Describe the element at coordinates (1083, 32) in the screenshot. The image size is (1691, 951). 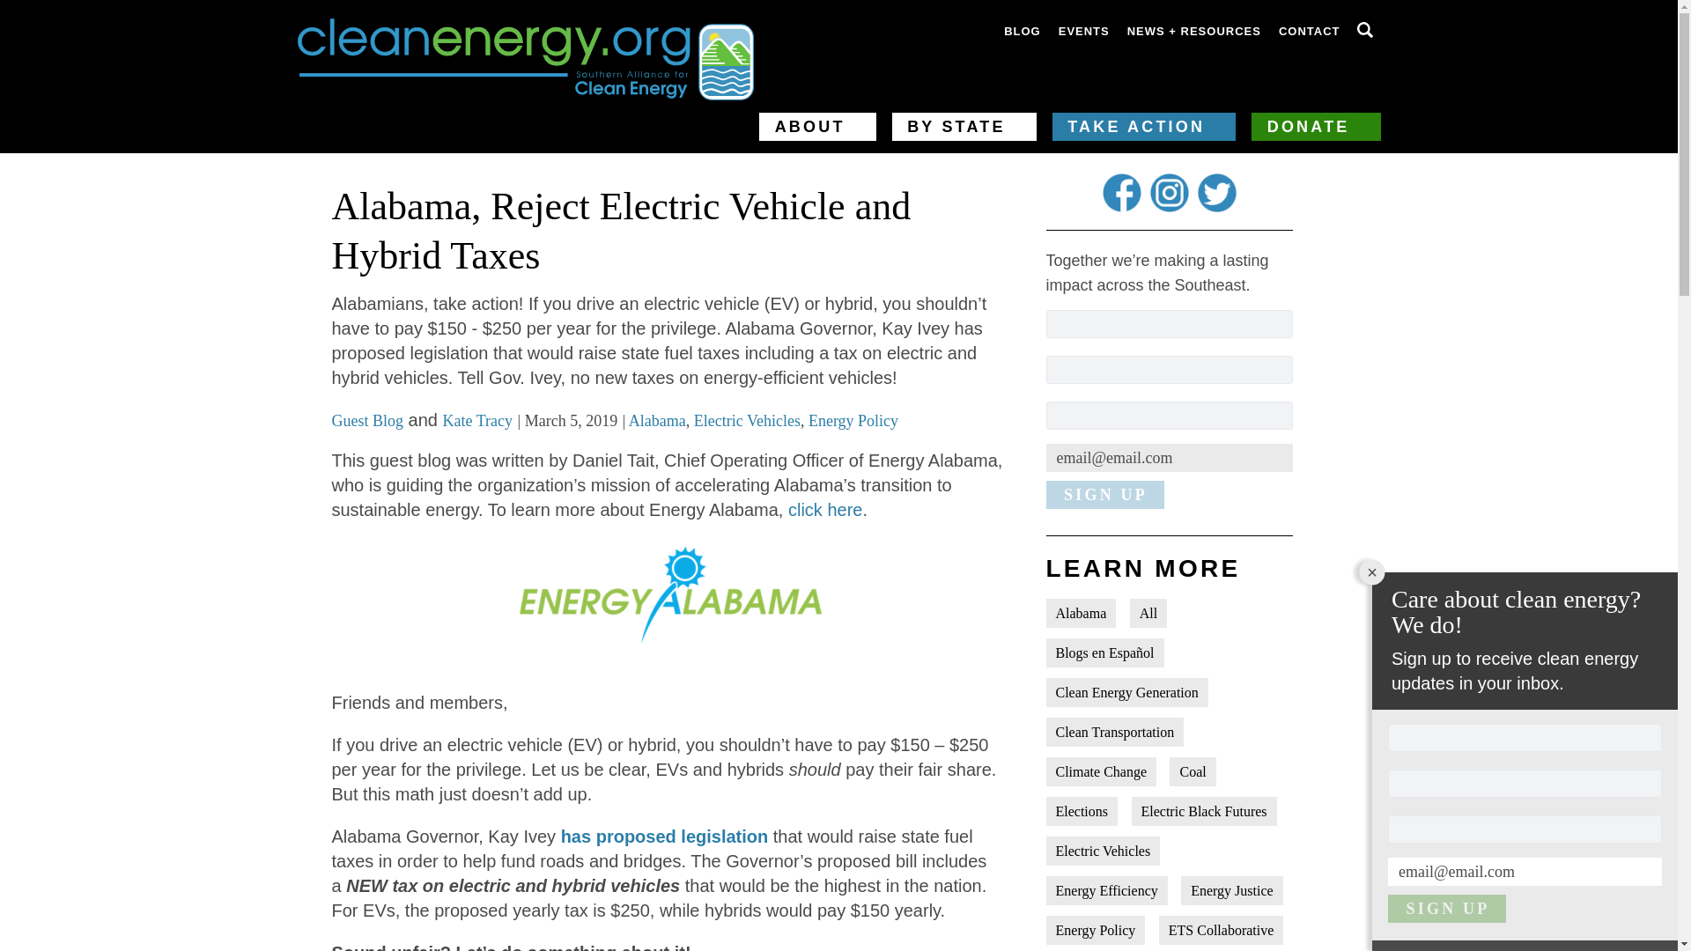
I see `EVENTS` at that location.